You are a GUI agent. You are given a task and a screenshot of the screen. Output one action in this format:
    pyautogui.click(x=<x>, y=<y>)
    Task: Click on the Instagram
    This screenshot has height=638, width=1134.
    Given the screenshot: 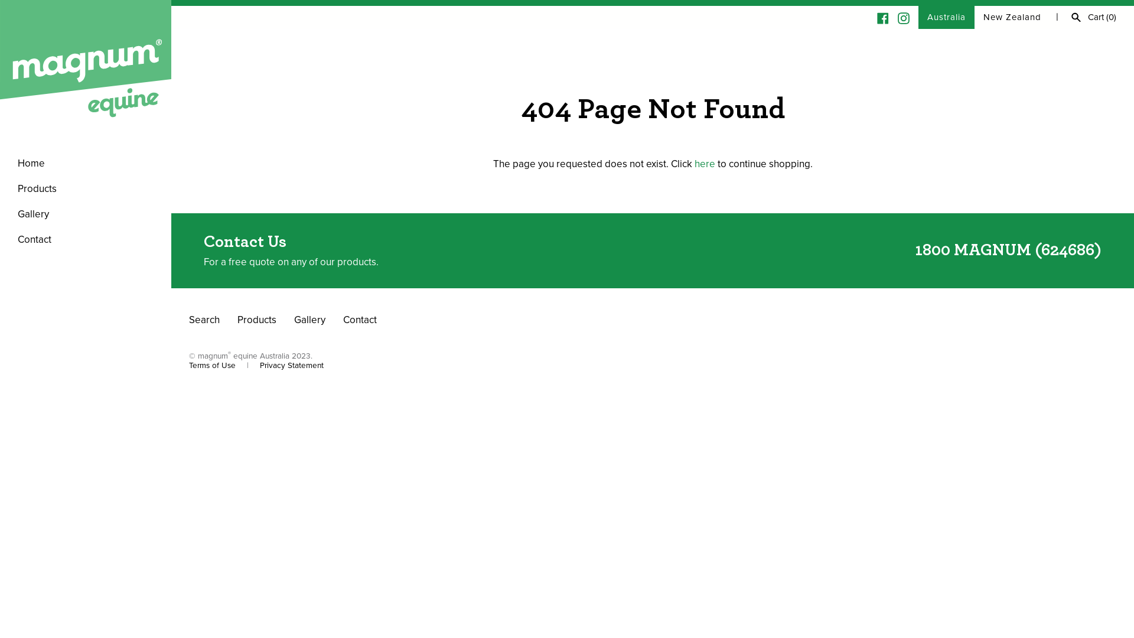 What is the action you would take?
    pyautogui.click(x=904, y=17)
    